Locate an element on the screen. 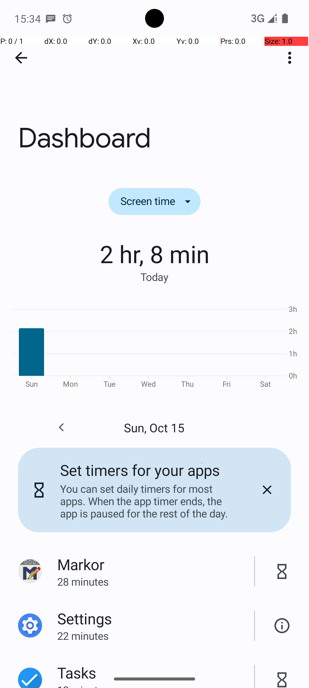  Set timers for your apps is located at coordinates (140, 470).